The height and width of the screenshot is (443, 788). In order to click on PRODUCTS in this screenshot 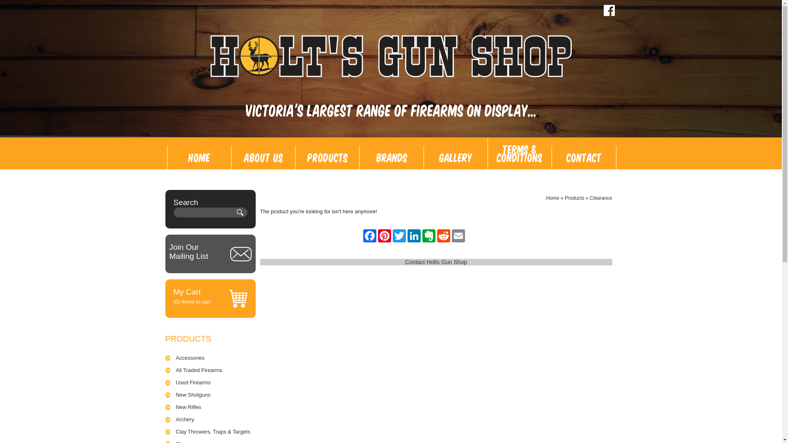, I will do `click(188, 339)`.